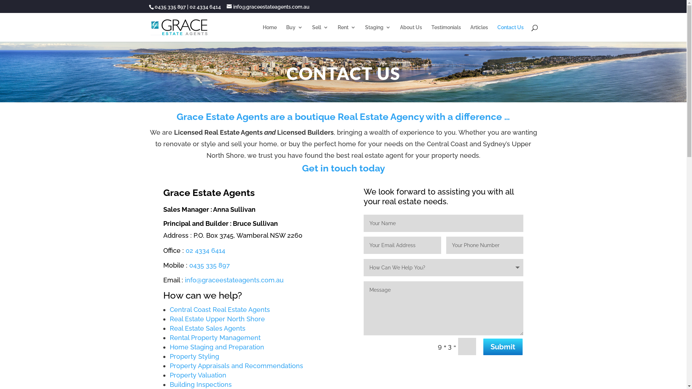 The height and width of the screenshot is (389, 692). Describe the element at coordinates (217, 347) in the screenshot. I see `Home Staging and Preparation` at that location.